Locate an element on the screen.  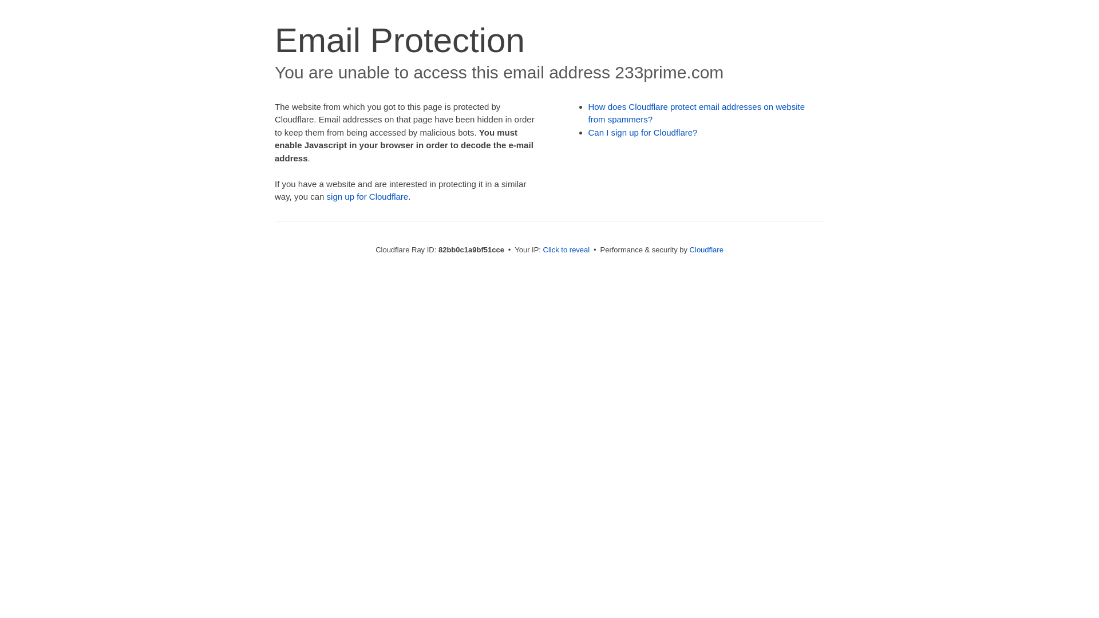
Click to reveal is located at coordinates (567, 249).